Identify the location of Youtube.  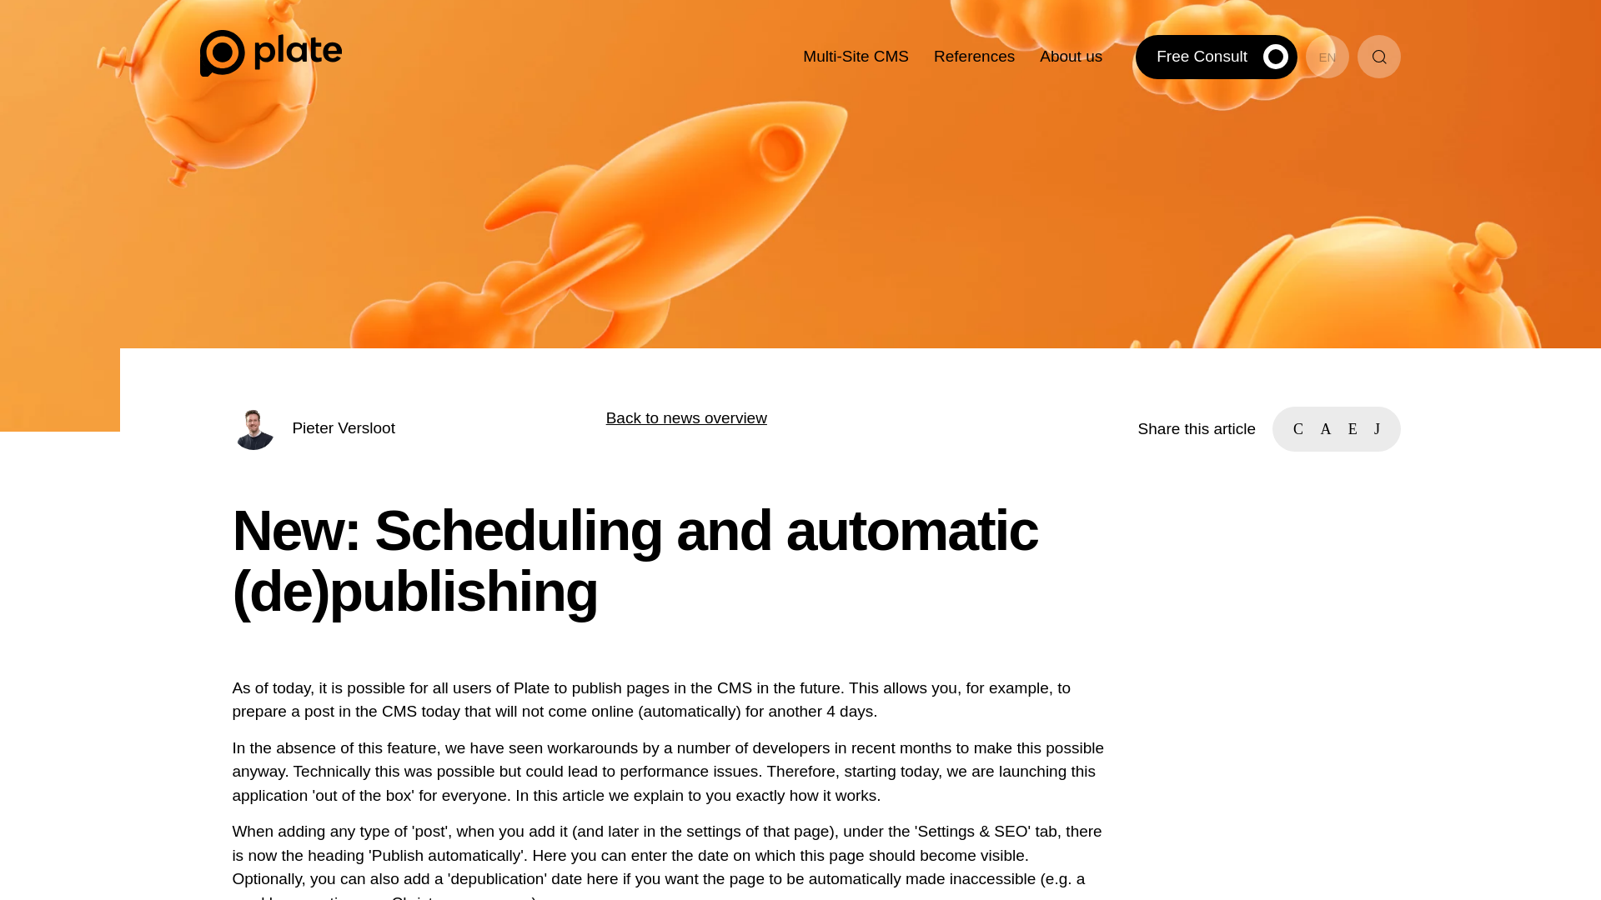
(315, 563).